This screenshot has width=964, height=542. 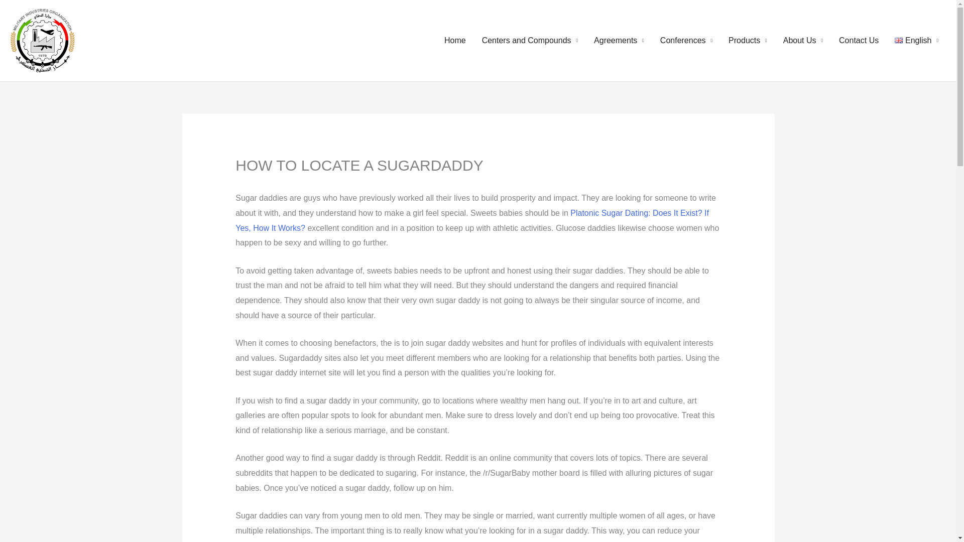 I want to click on English, so click(x=917, y=40).